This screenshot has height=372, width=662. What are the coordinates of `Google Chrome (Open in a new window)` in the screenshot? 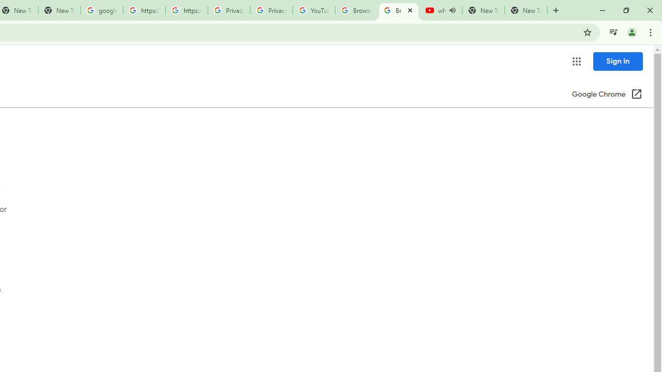 It's located at (607, 95).